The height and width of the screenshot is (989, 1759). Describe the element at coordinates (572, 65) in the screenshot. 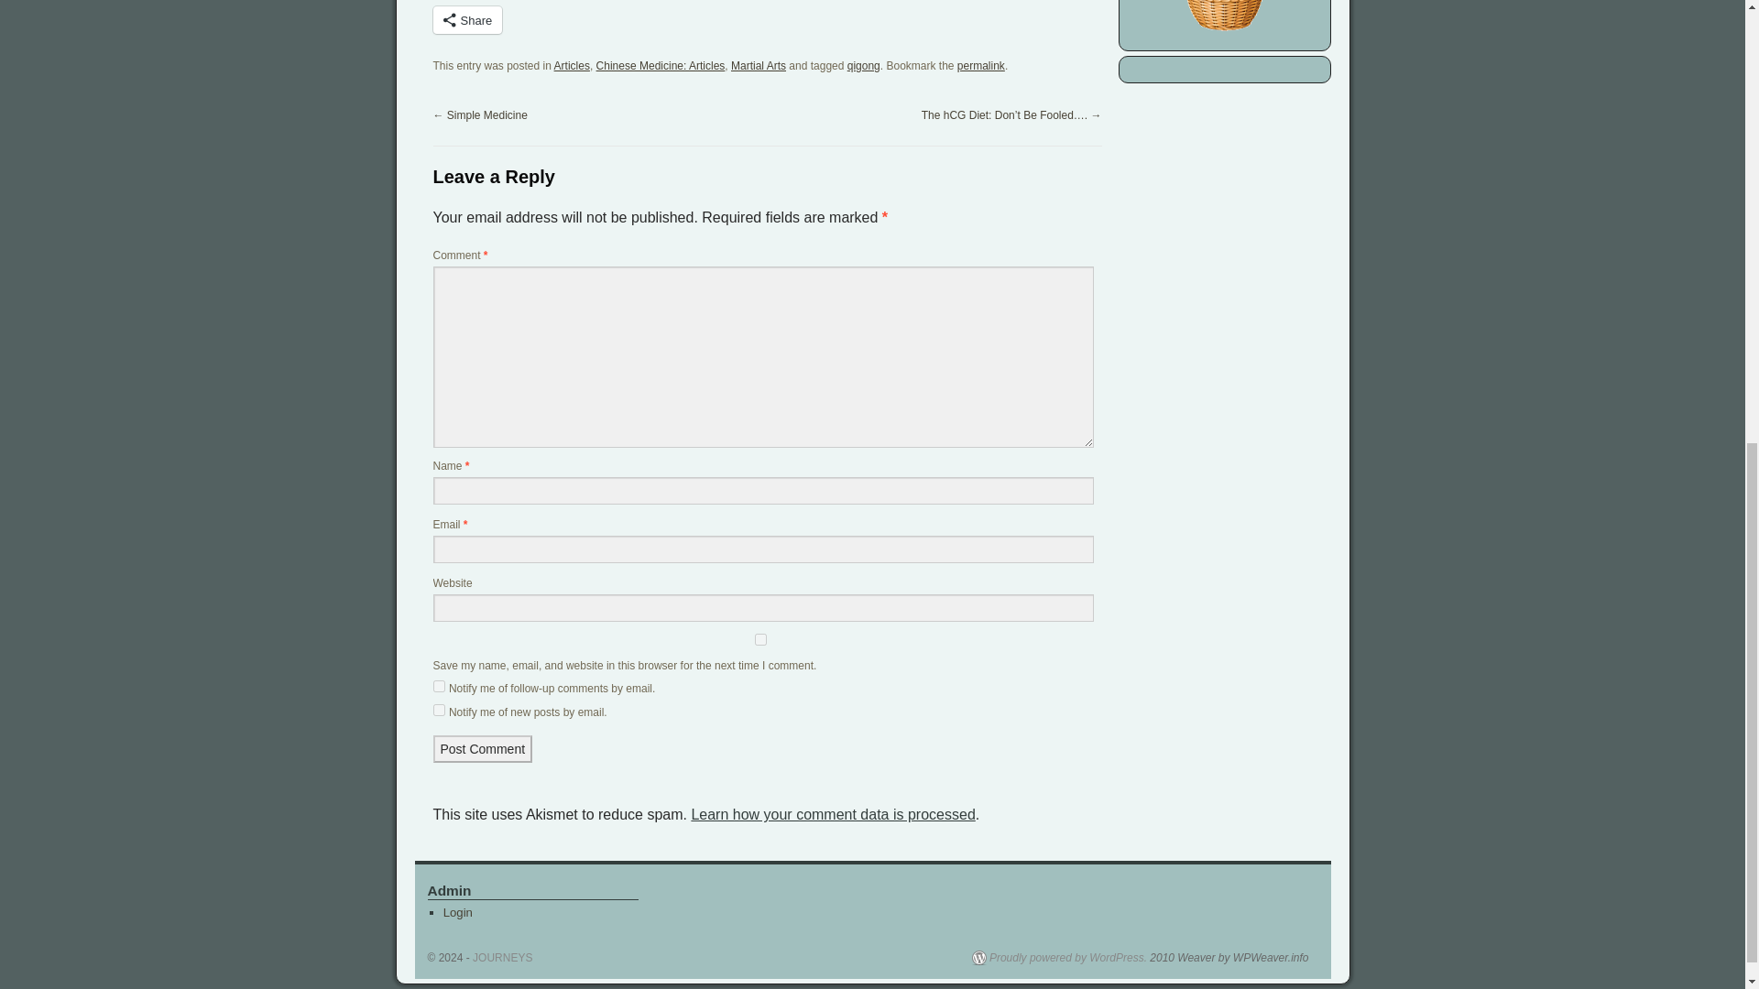

I see `Articles` at that location.